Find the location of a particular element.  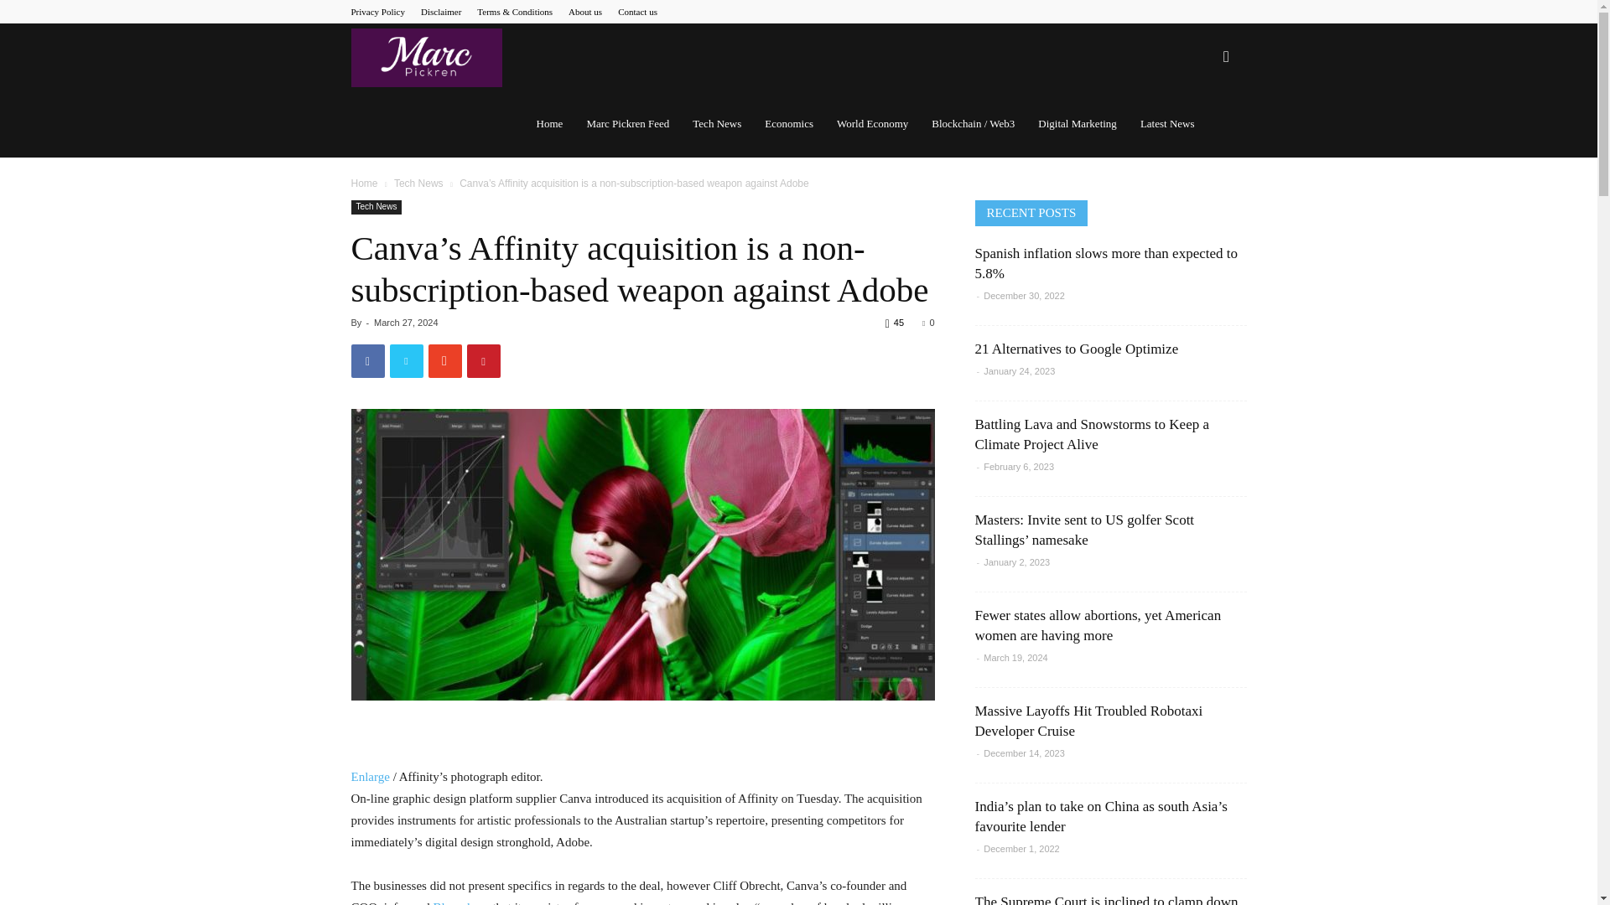

About us is located at coordinates (585, 12).